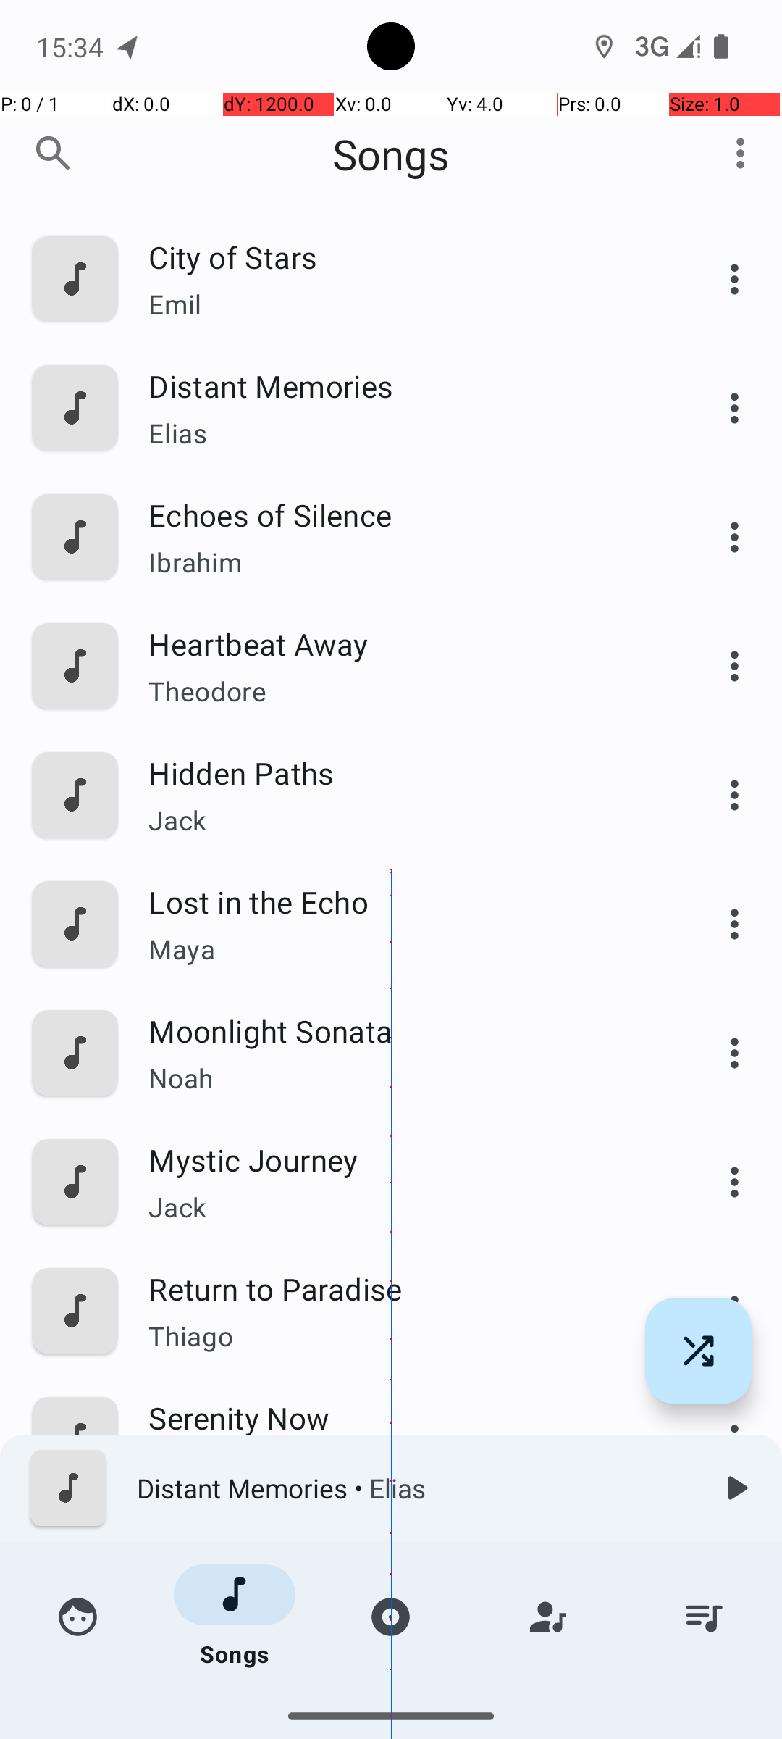 This screenshot has height=1739, width=782. What do you see at coordinates (403, 1546) in the screenshot?
I see `Silent Dreams` at bounding box center [403, 1546].